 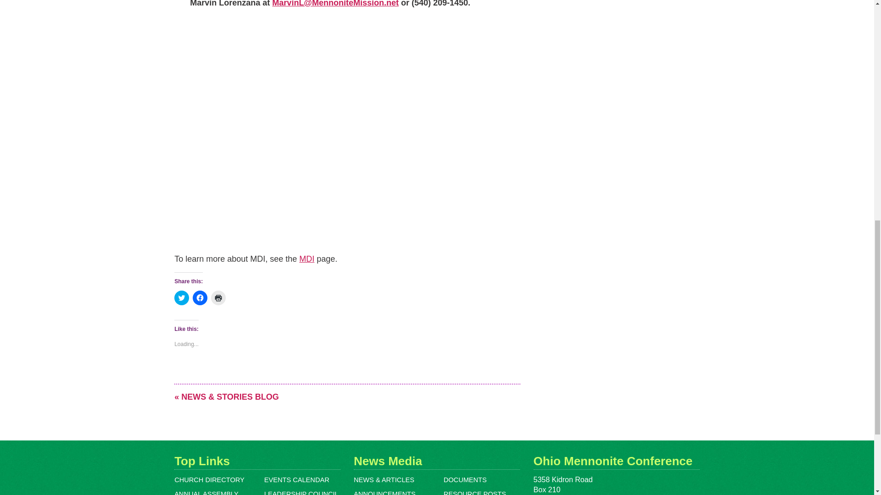 I want to click on Click to share on Facebook, so click(x=200, y=298).